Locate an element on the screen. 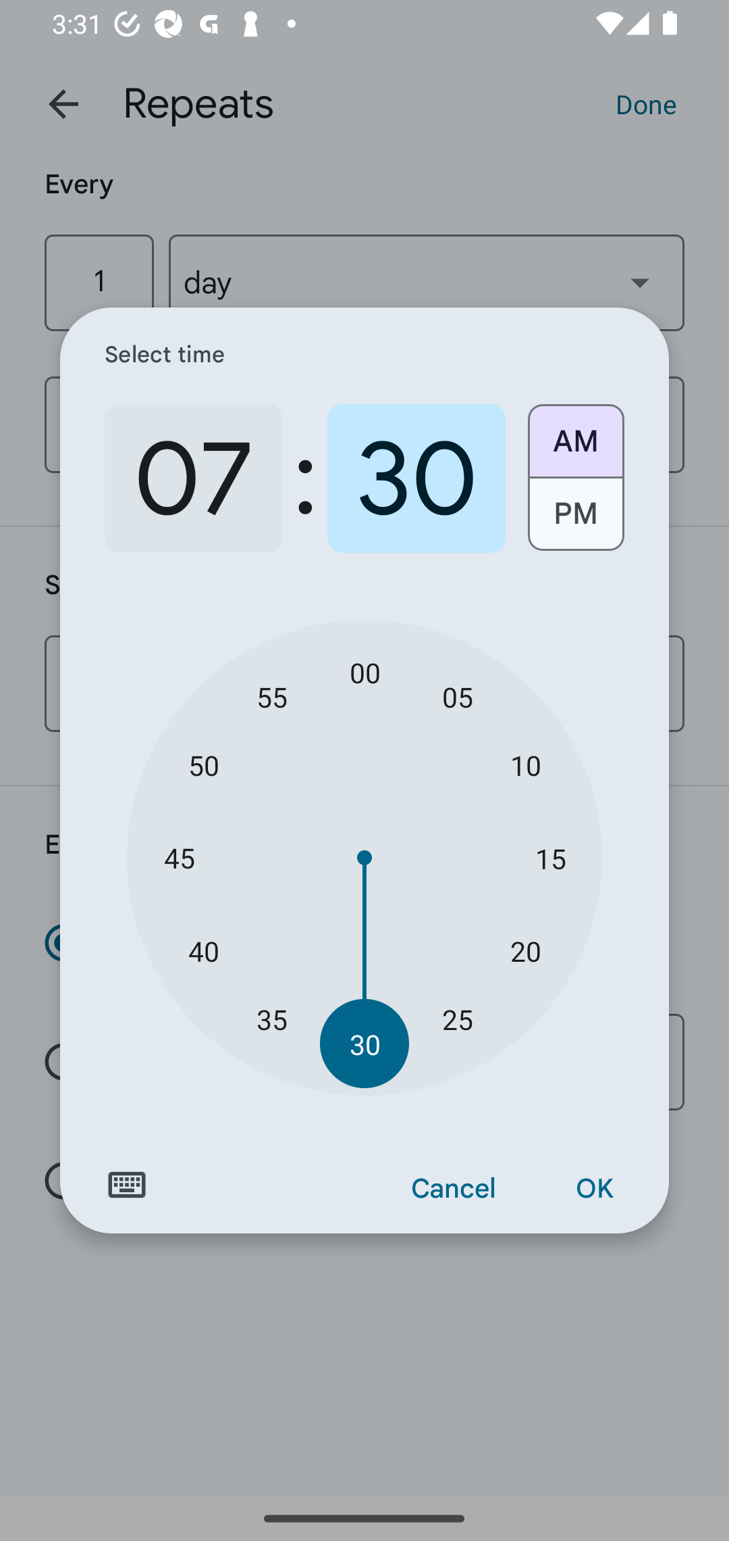  05 05 minutes is located at coordinates (458, 696).